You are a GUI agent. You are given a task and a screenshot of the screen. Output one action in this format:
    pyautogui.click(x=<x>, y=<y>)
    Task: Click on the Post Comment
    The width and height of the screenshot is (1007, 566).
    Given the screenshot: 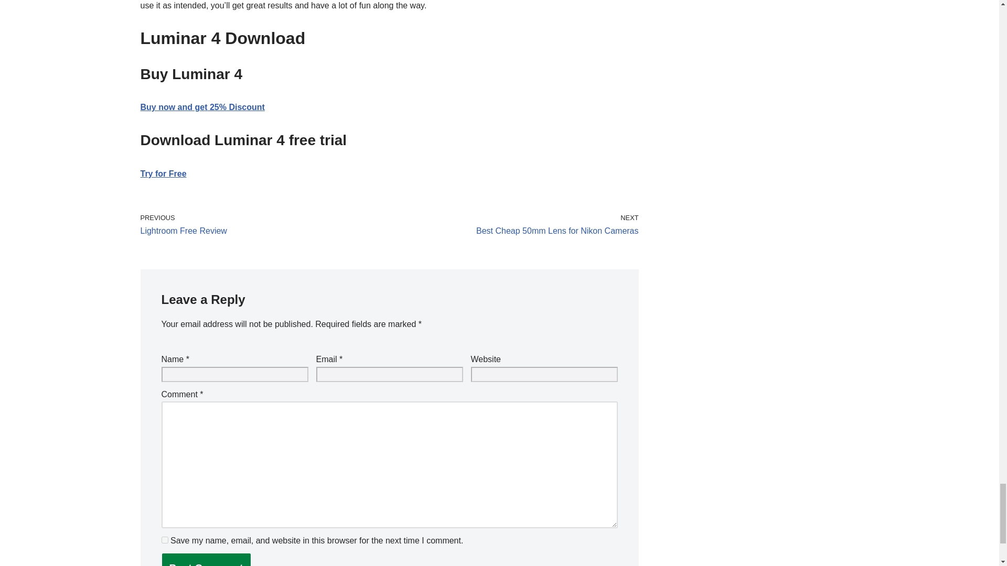 What is the action you would take?
    pyautogui.click(x=206, y=560)
    